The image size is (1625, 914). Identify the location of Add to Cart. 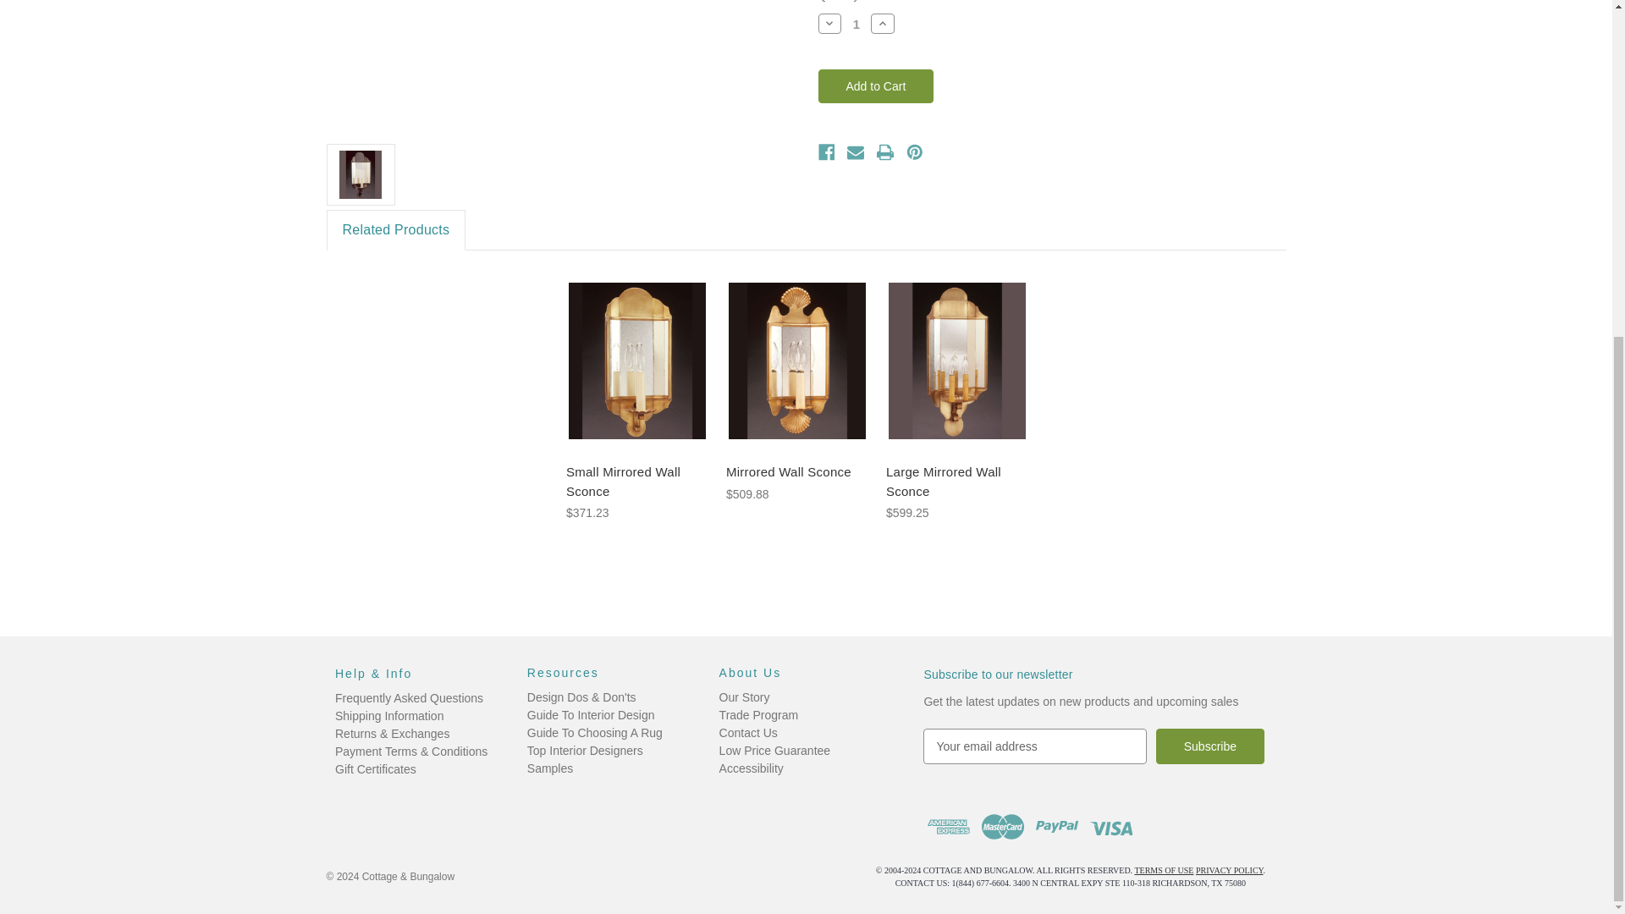
(875, 86).